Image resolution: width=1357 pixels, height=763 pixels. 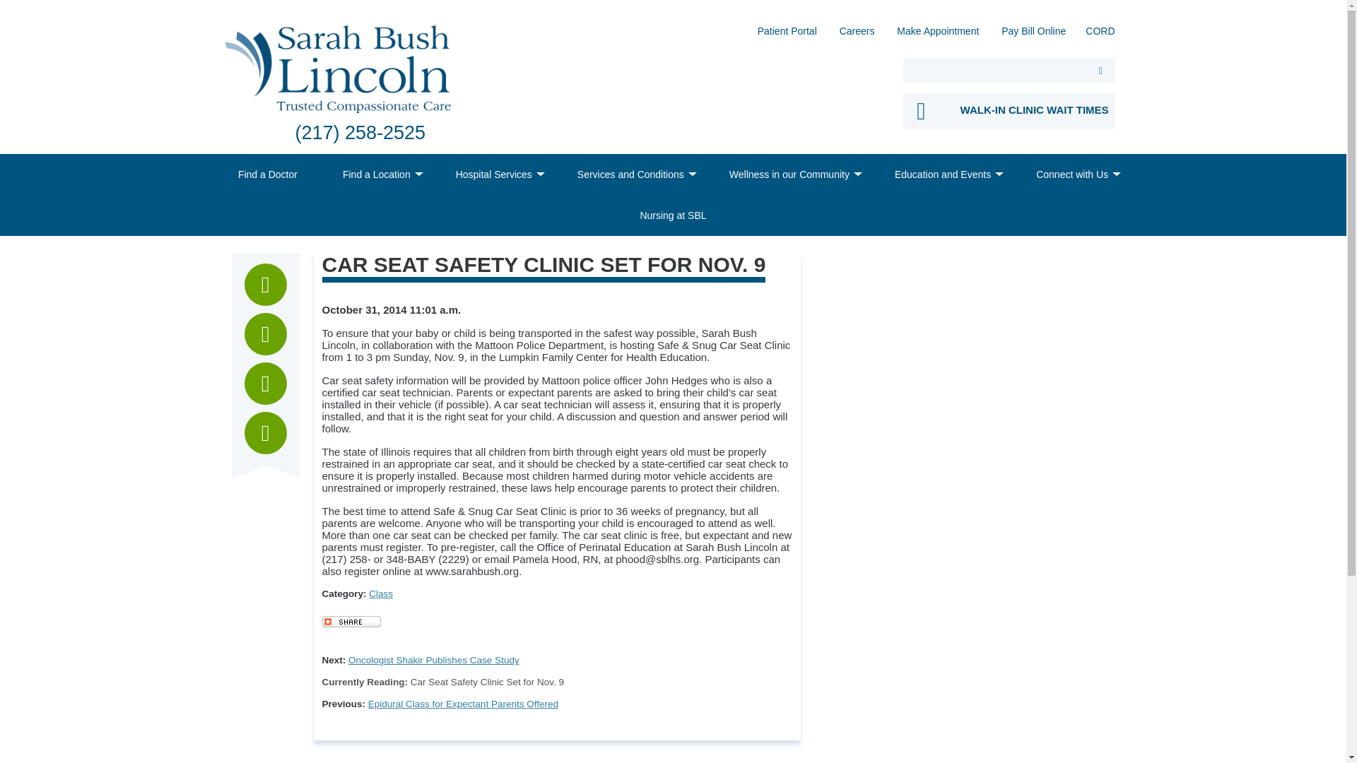 I want to click on Careers, so click(x=857, y=35).